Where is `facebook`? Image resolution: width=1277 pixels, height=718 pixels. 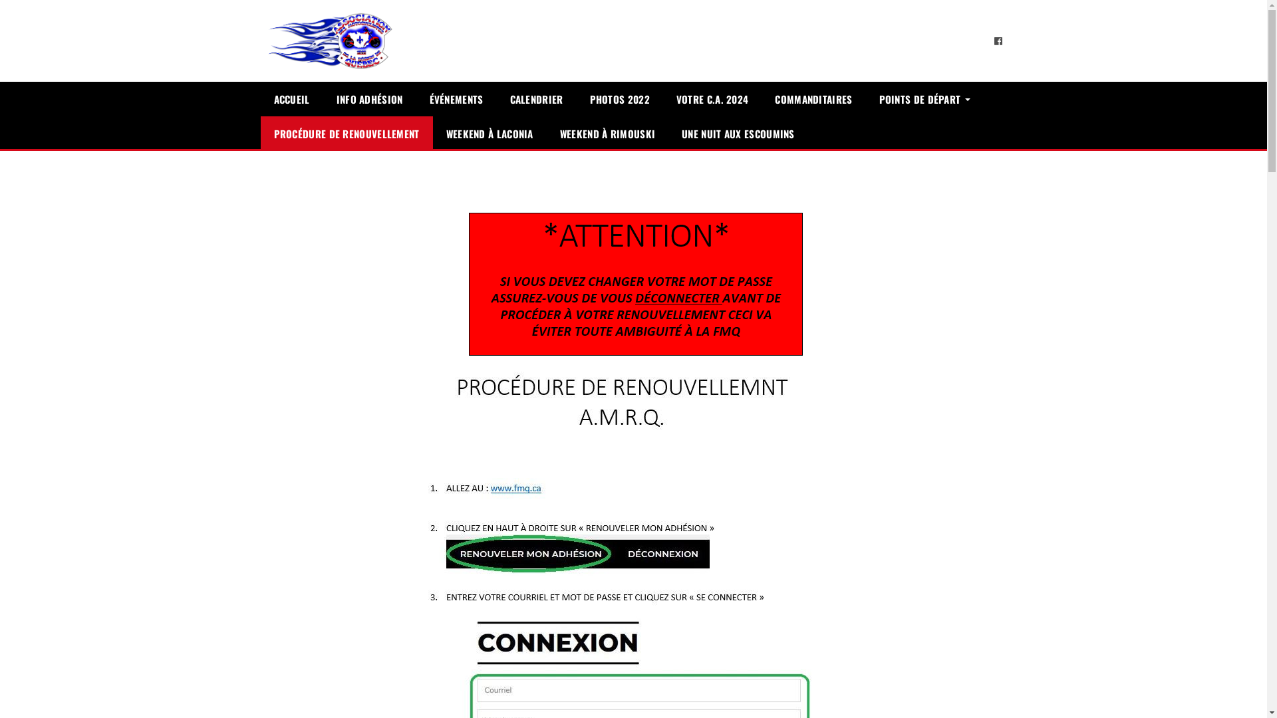
facebook is located at coordinates (998, 40).